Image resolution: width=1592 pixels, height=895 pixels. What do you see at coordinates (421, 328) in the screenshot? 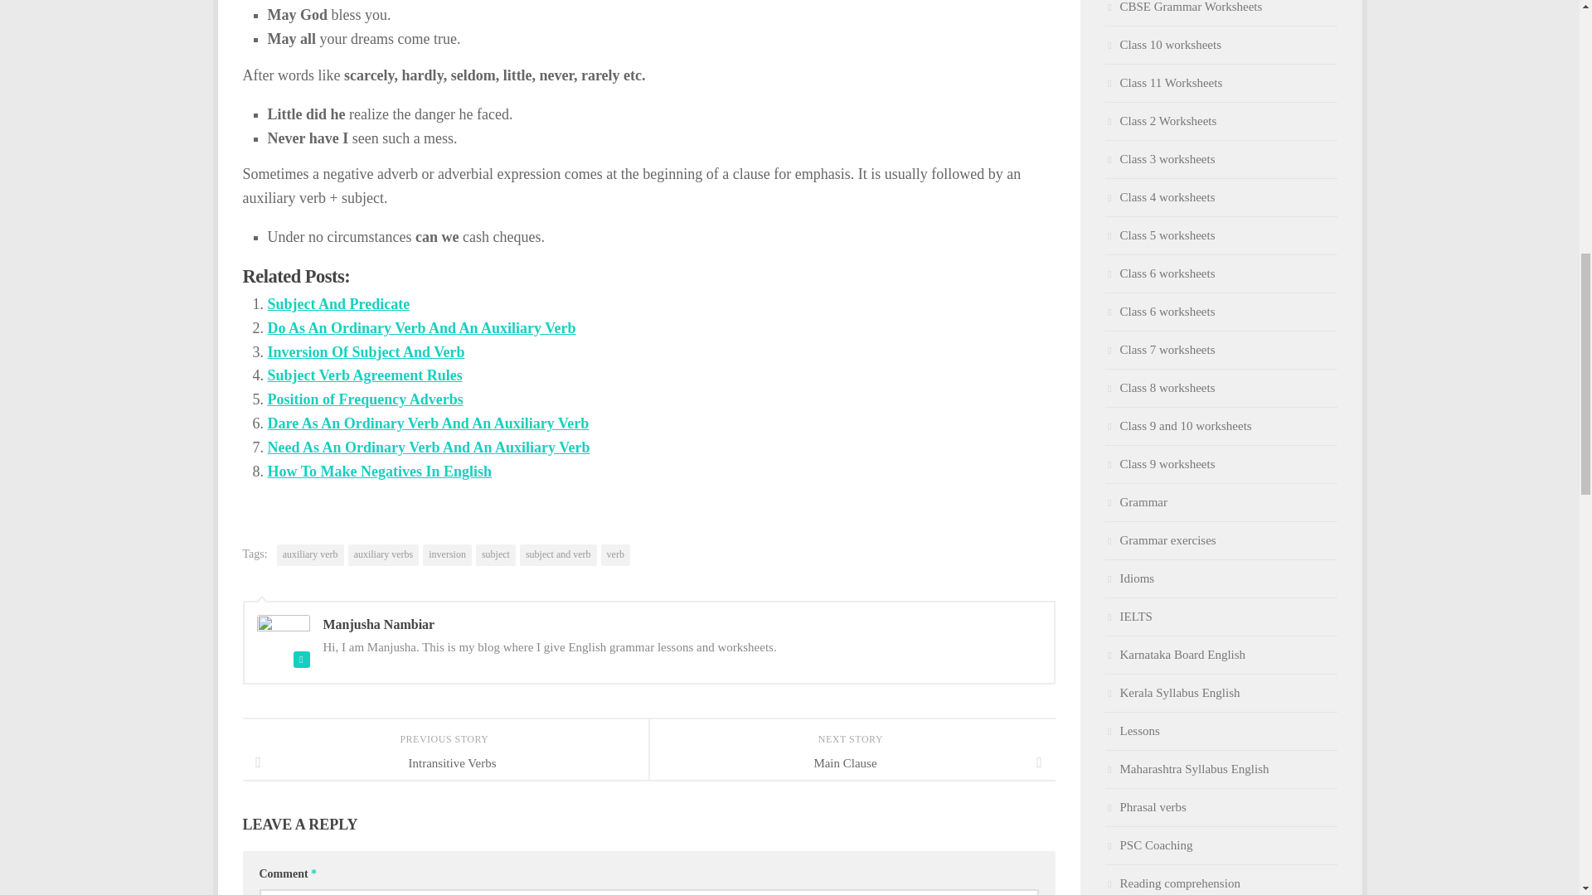
I see `Do As An Ordinary Verb And An Auxiliary Verb` at bounding box center [421, 328].